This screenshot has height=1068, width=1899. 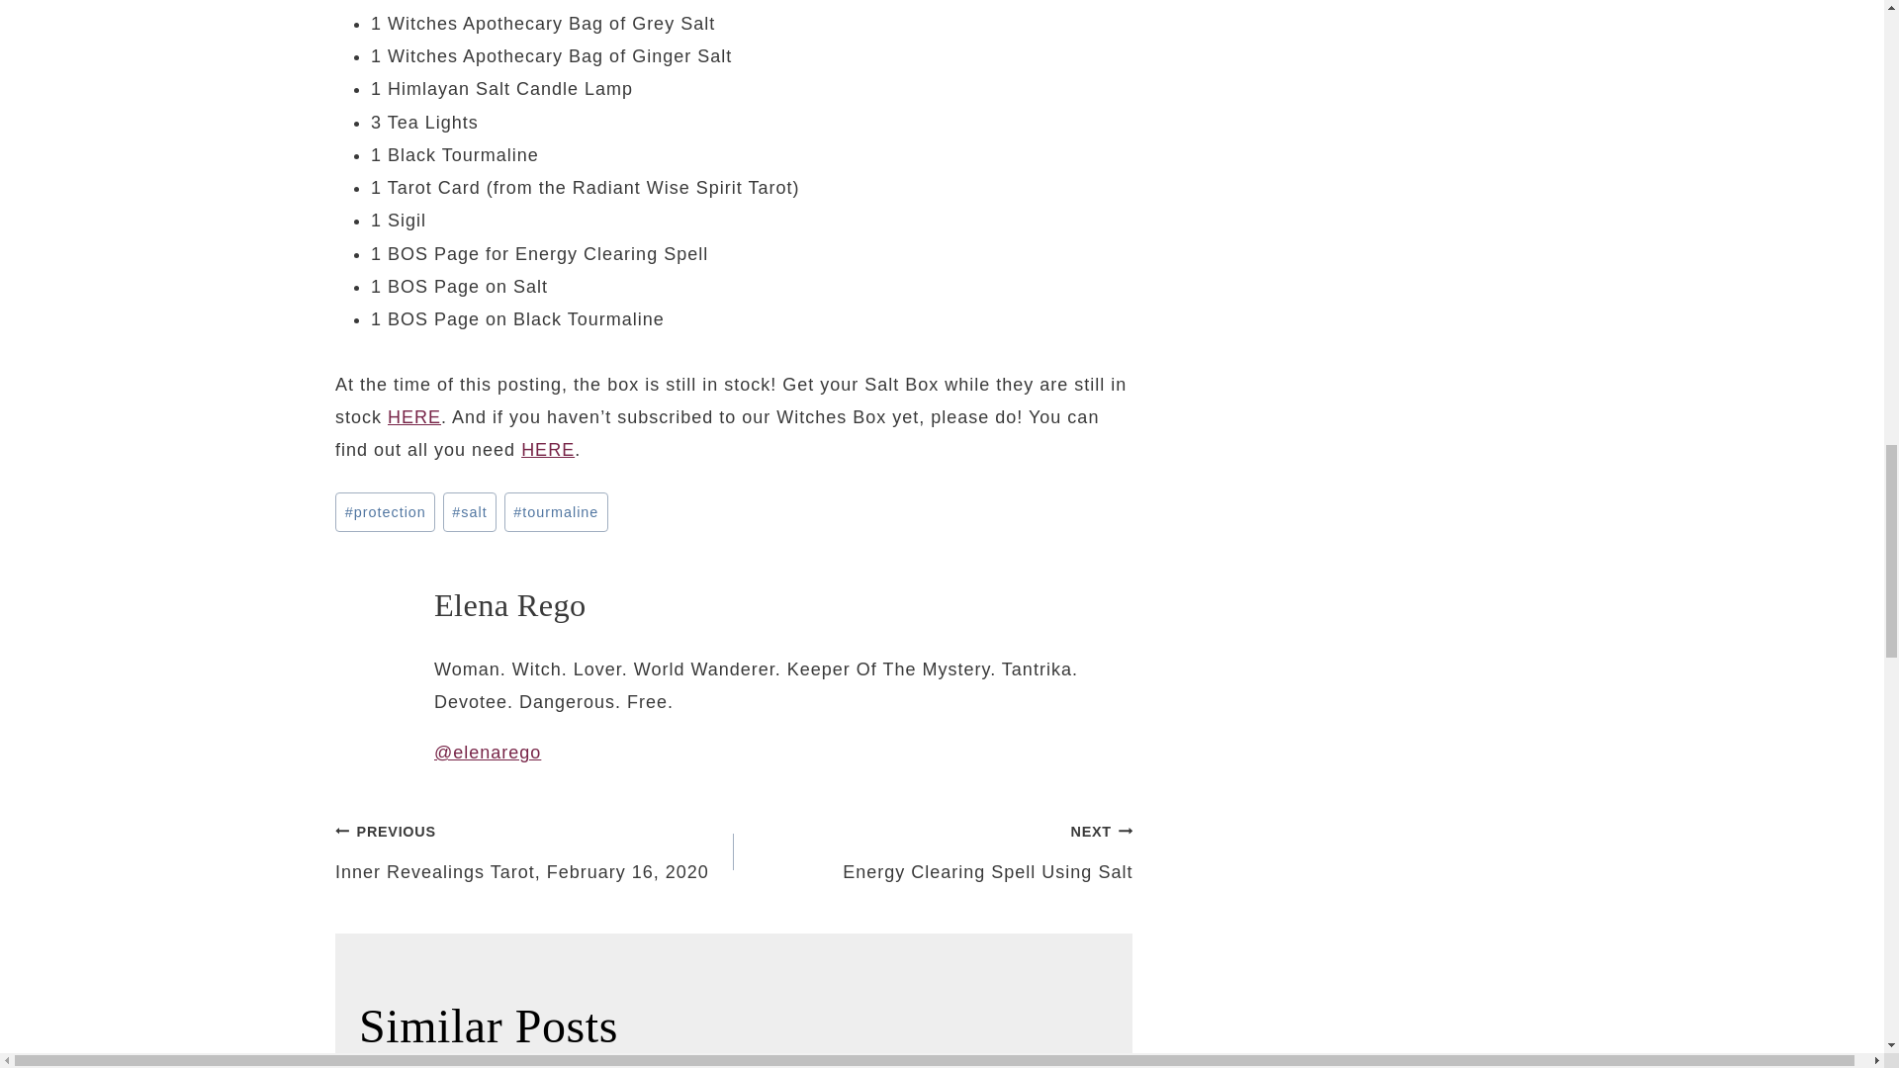 What do you see at coordinates (413, 417) in the screenshot?
I see `HERE` at bounding box center [413, 417].